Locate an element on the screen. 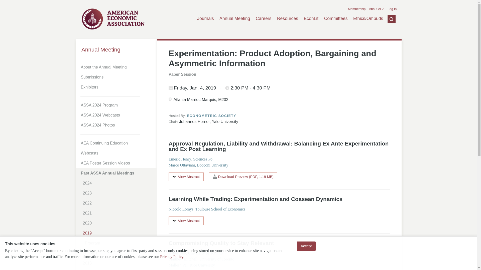 The width and height of the screenshot is (481, 270). Search is located at coordinates (388, 43).